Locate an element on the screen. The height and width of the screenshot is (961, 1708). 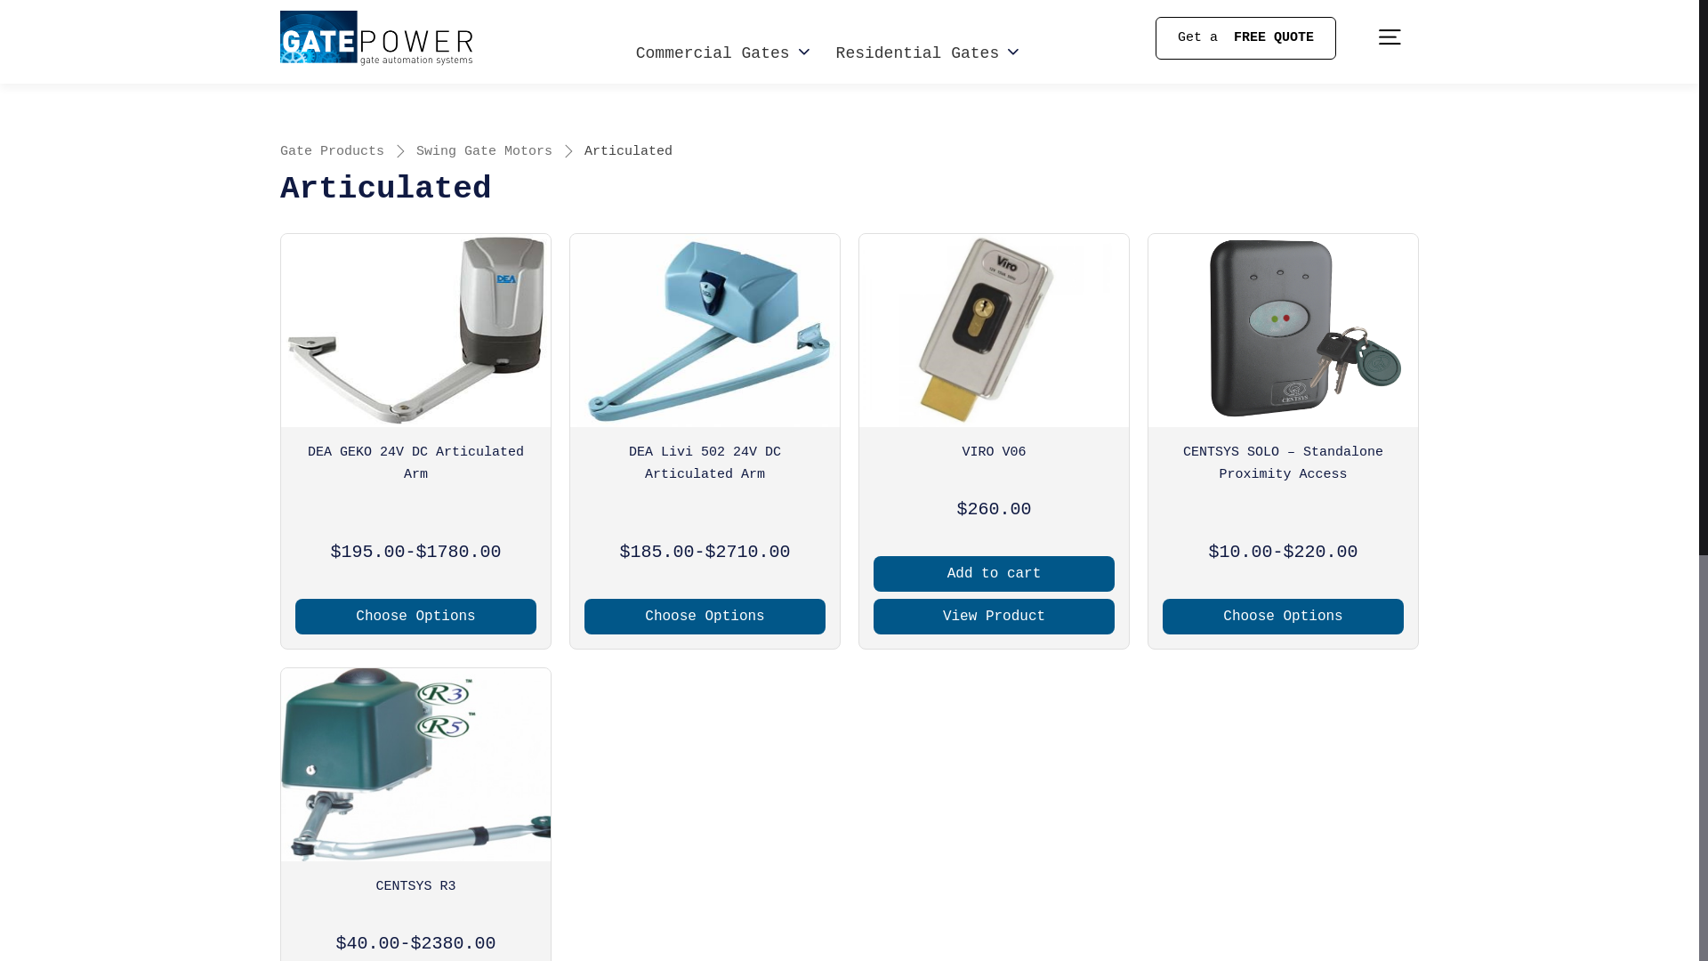
Residential Gates is located at coordinates (928, 53).